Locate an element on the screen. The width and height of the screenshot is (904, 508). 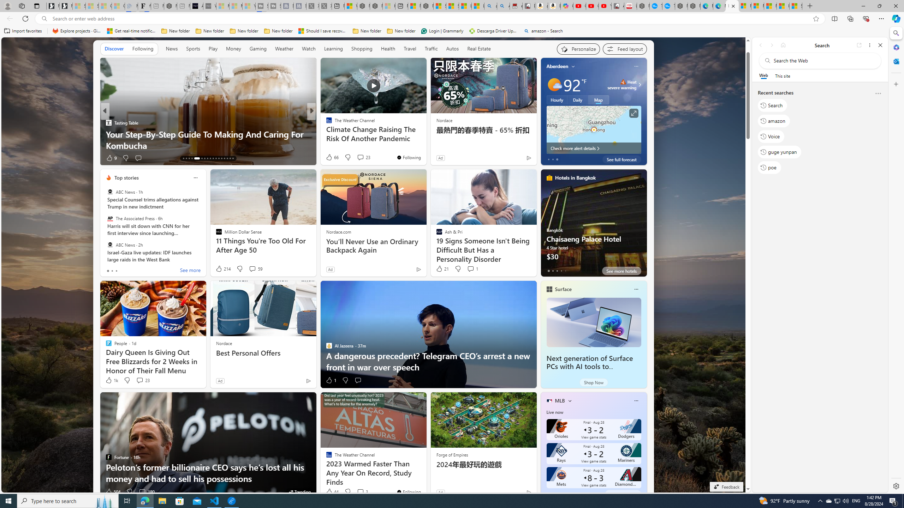
Nordace.com is located at coordinates (339, 232).